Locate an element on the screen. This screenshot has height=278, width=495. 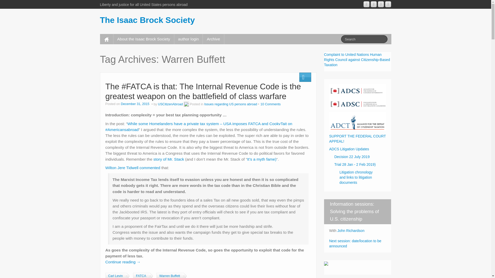
The Isaac Brock Society Googleplus is located at coordinates (366, 4).